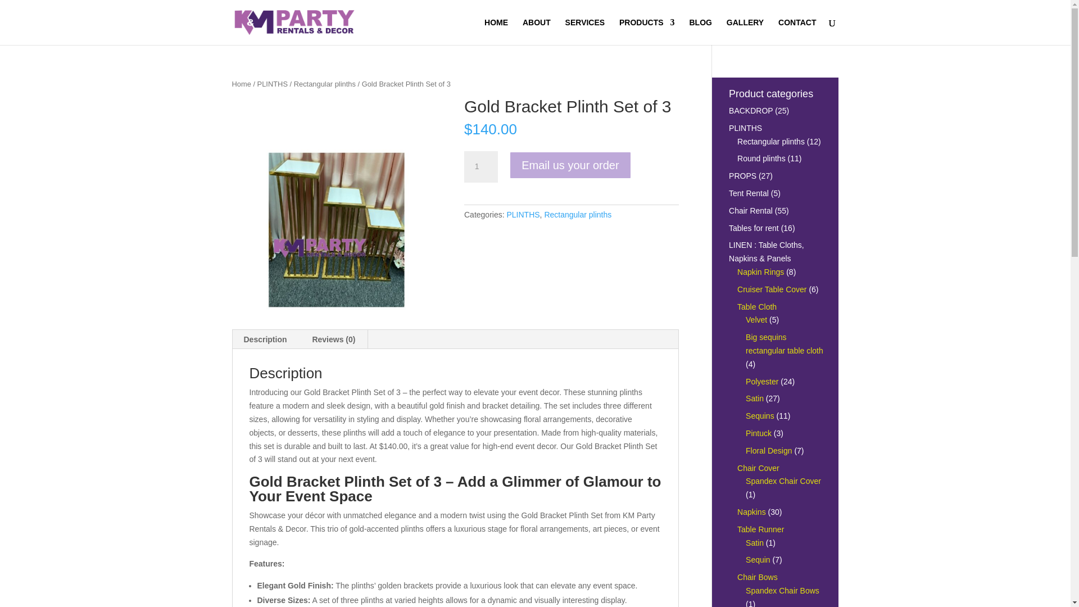 This screenshot has height=607, width=1079. Describe the element at coordinates (751, 111) in the screenshot. I see `BACKDROP` at that location.